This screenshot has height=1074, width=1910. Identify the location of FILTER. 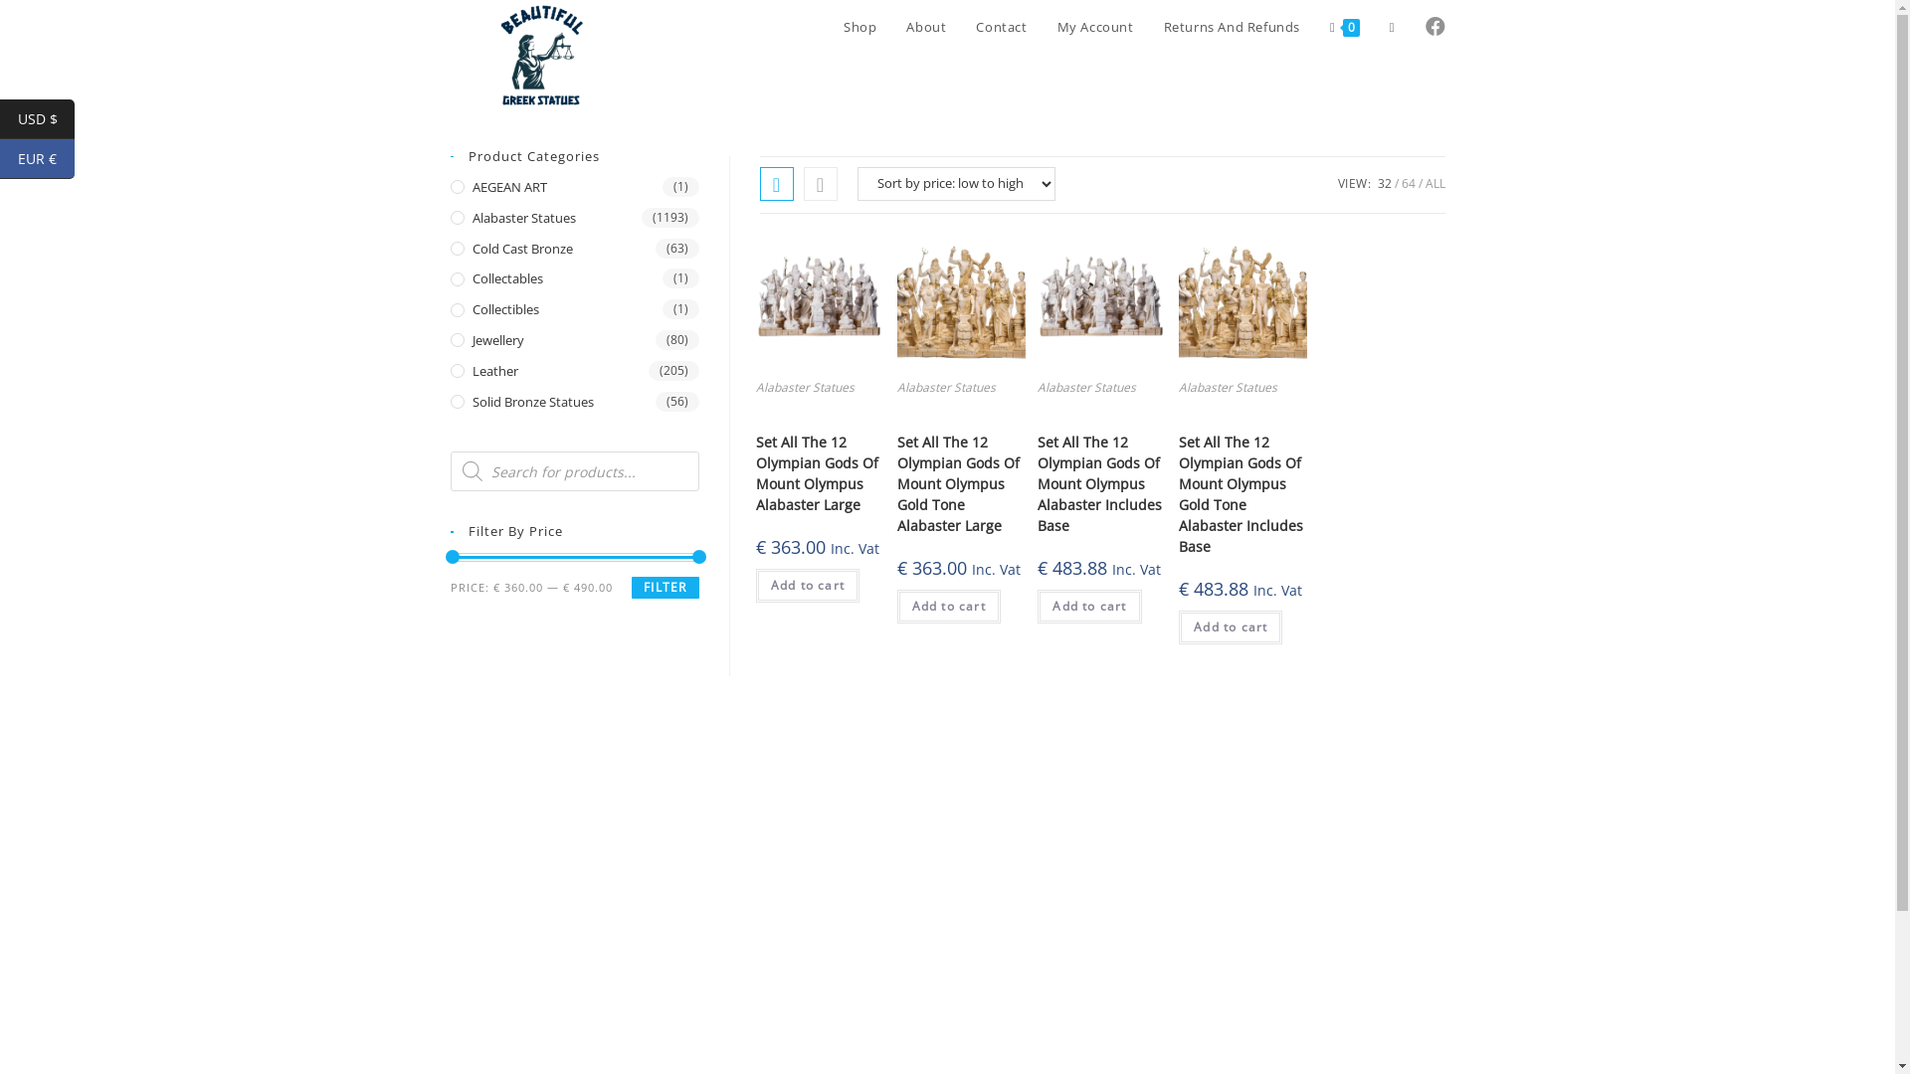
(665, 588).